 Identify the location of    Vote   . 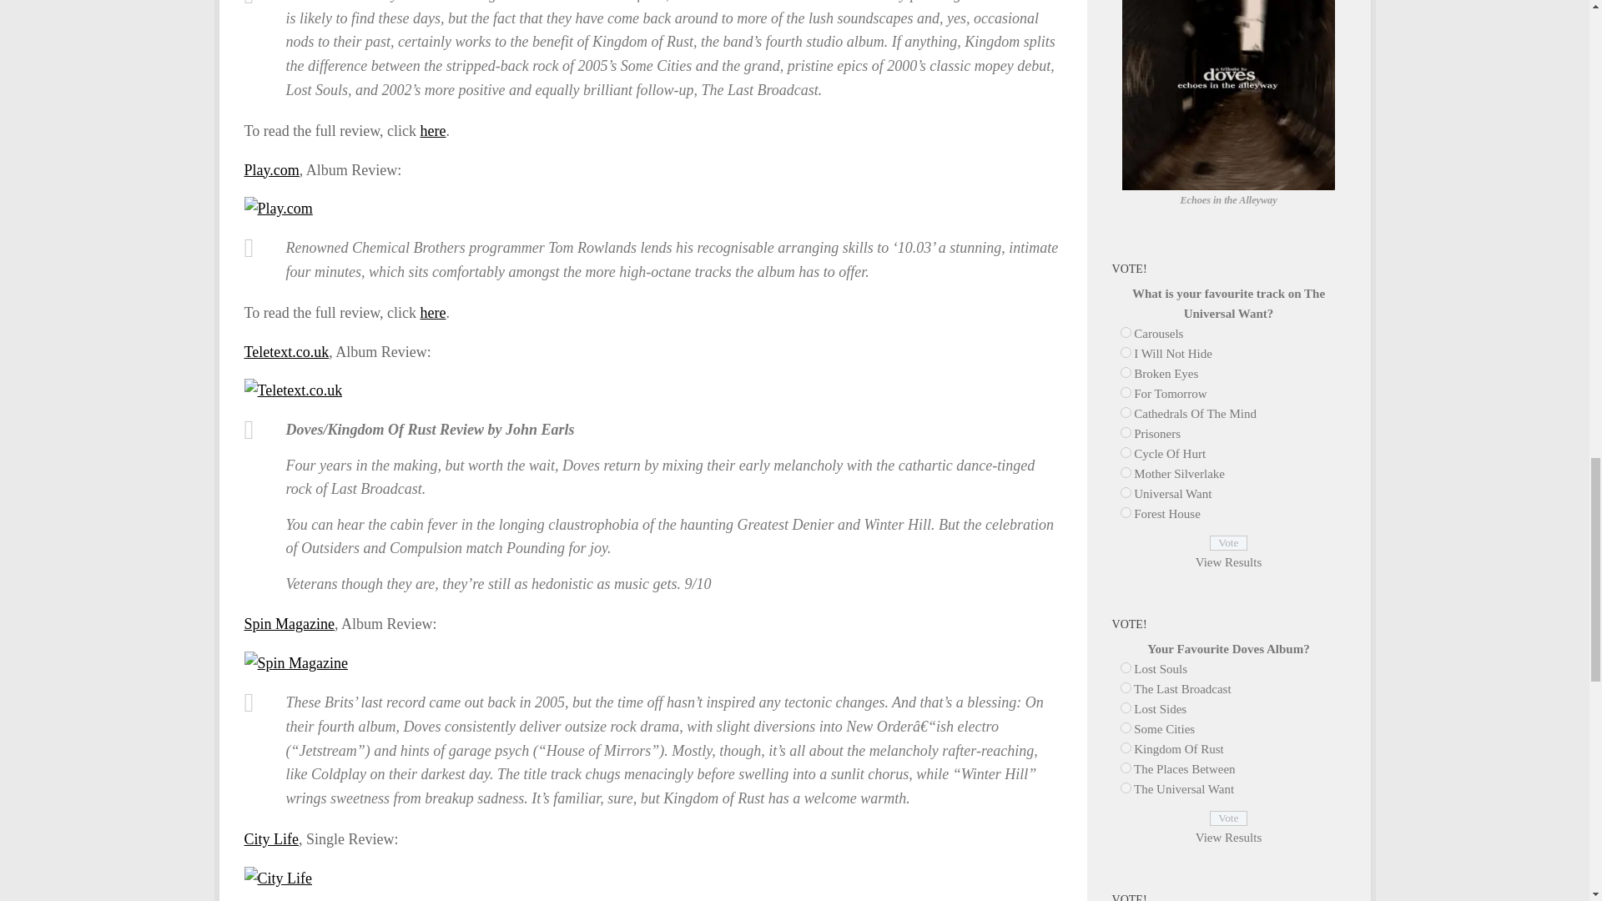
(1228, 542).